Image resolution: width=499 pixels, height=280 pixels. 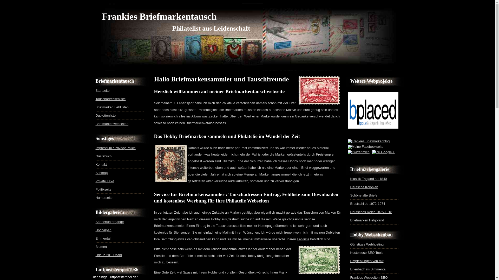 What do you see at coordinates (369, 179) in the screenshot?
I see `Klassik England ab 1840` at bounding box center [369, 179].